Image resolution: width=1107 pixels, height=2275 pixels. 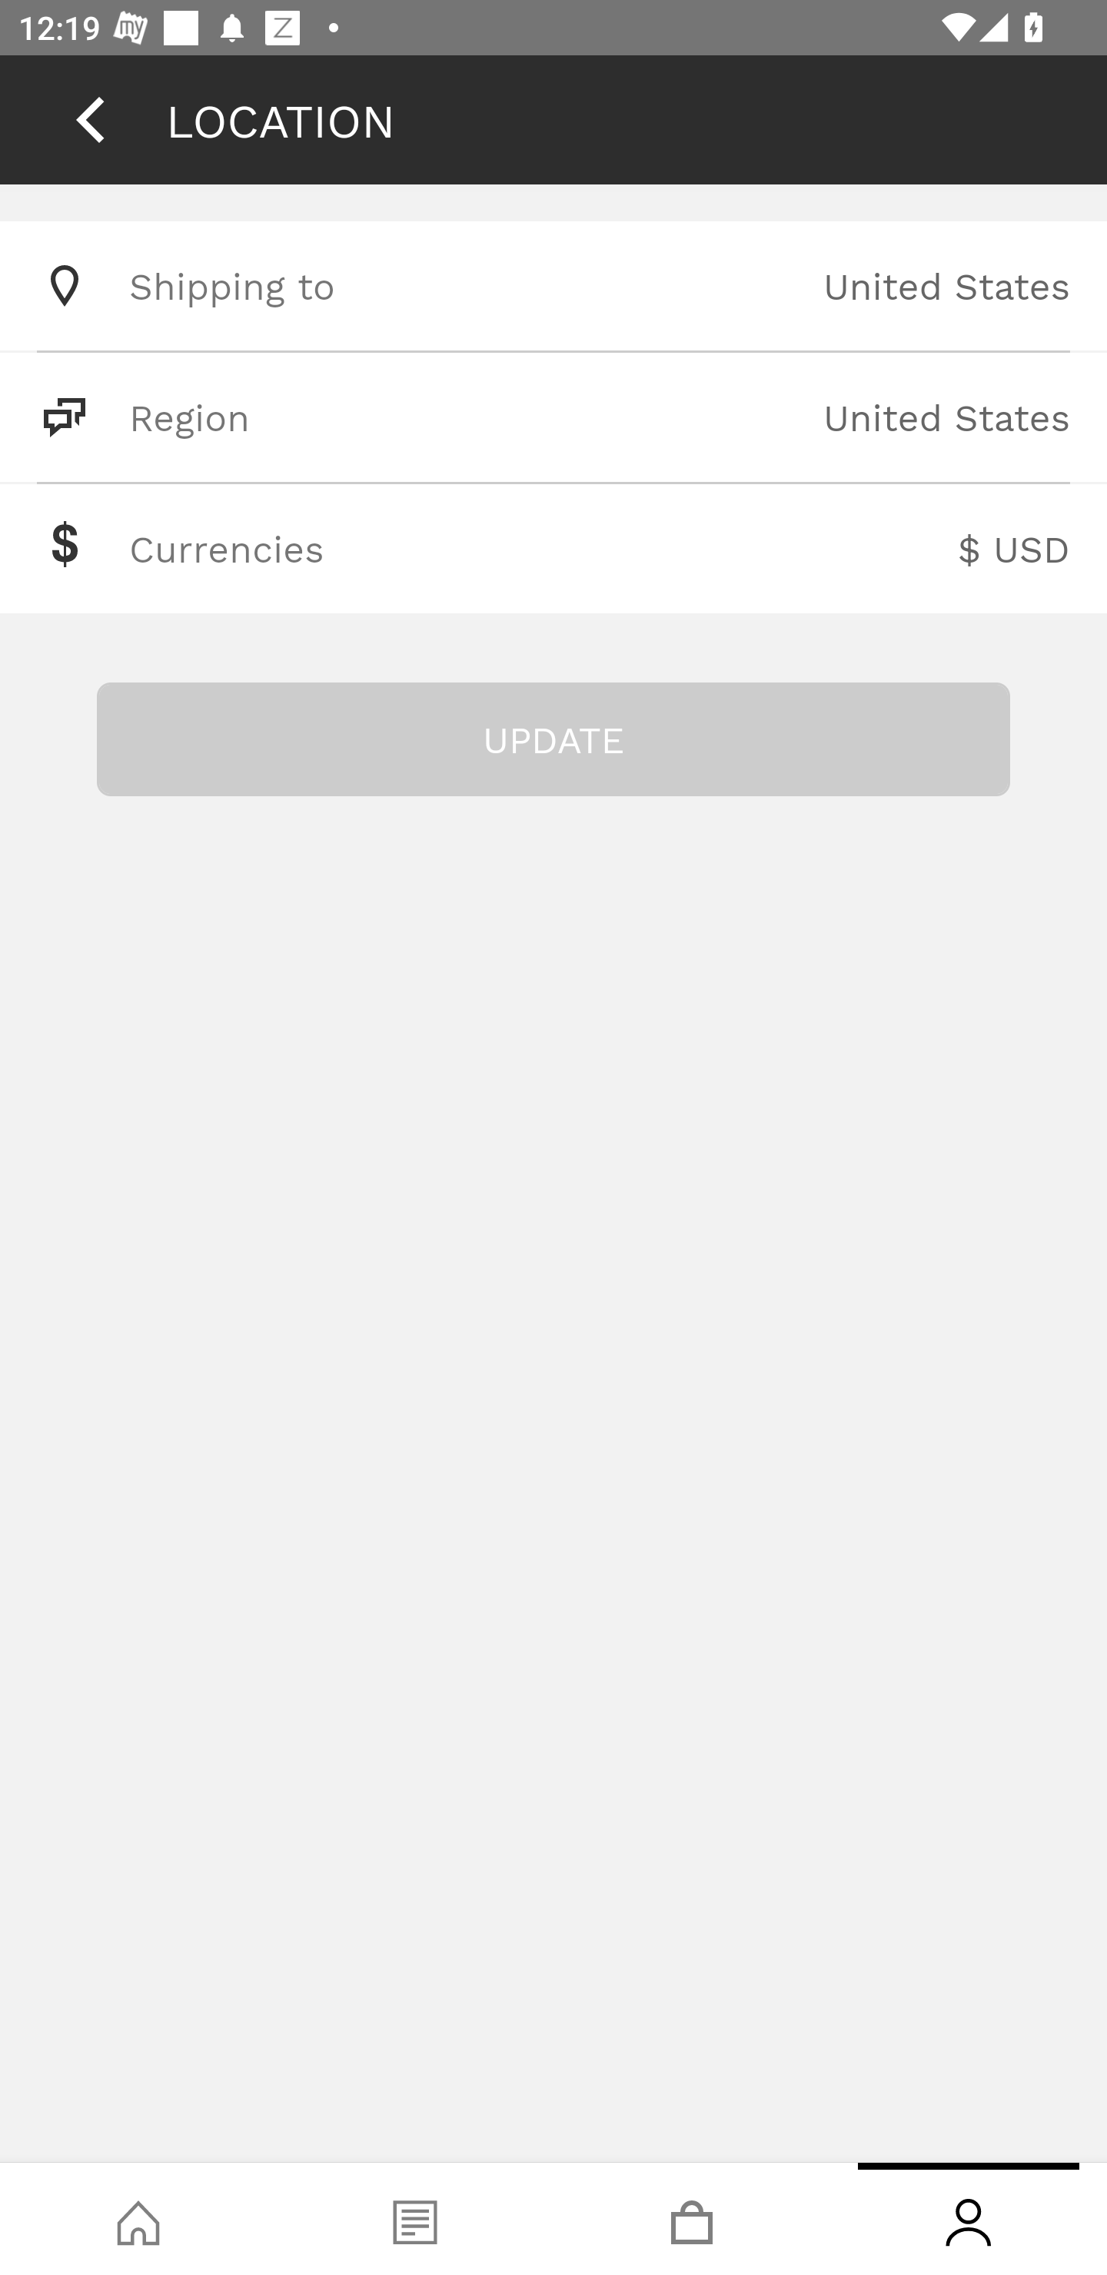 I want to click on Account, tab, 4 of 4, so click(x=969, y=2219).